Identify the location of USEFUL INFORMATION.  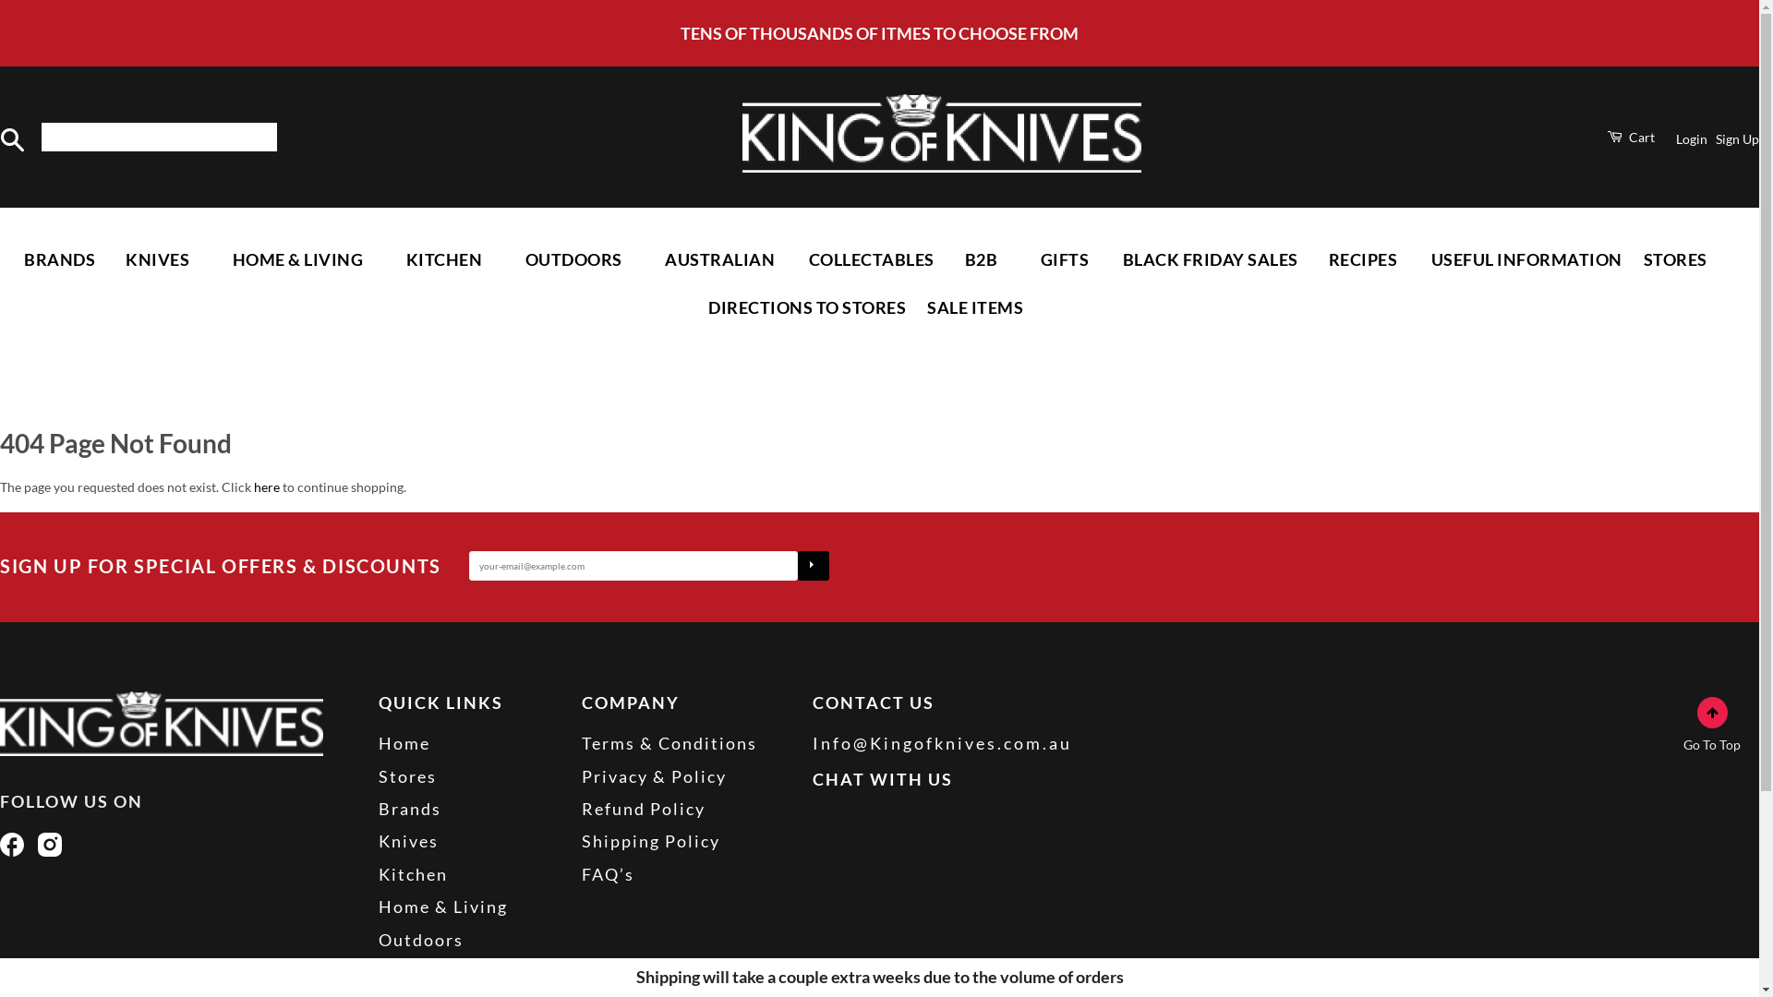
(1527, 259).